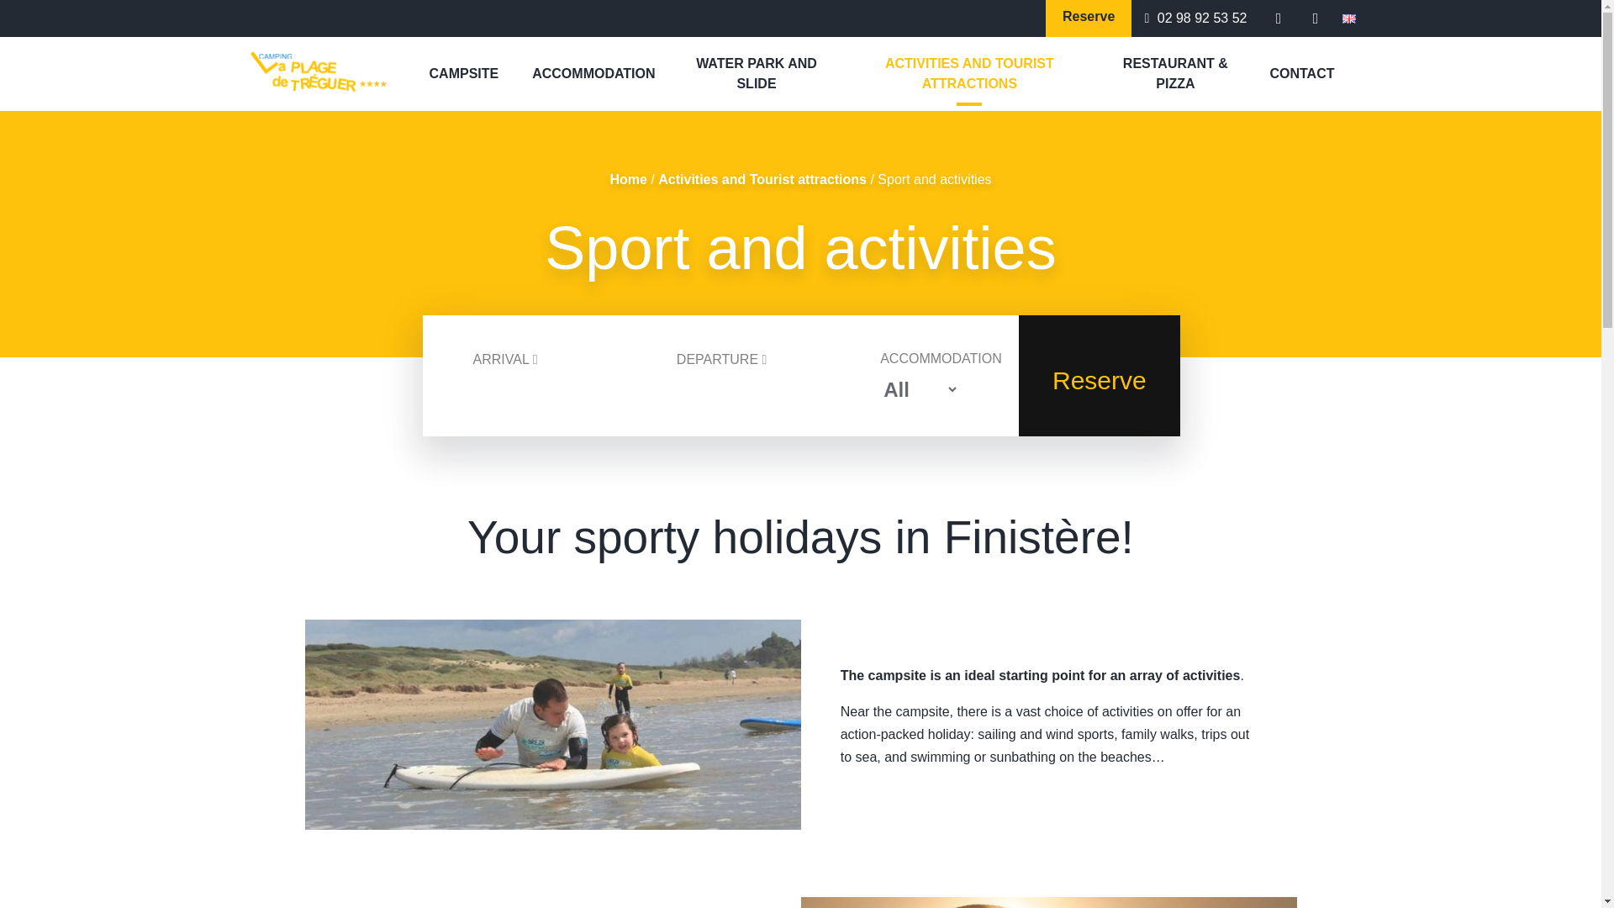  What do you see at coordinates (762, 180) in the screenshot?
I see `Activities and Tourist attractions` at bounding box center [762, 180].